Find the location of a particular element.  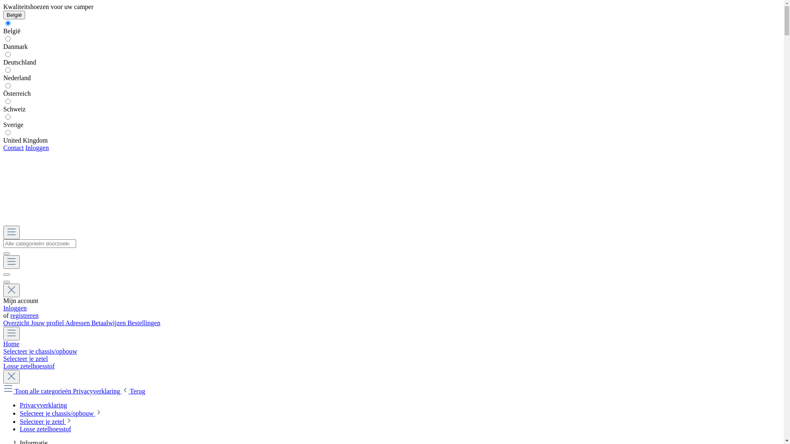

Terug is located at coordinates (133, 391).